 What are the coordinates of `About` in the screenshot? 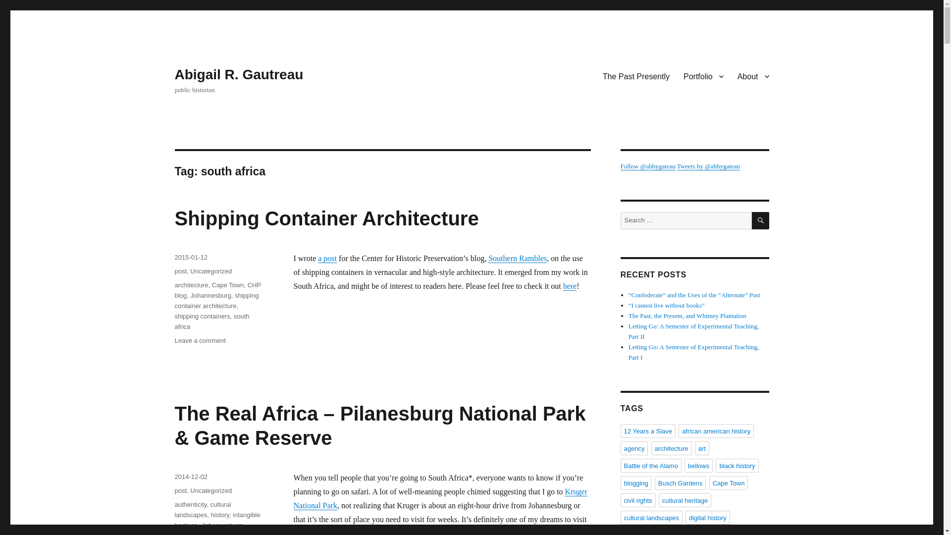 It's located at (753, 76).